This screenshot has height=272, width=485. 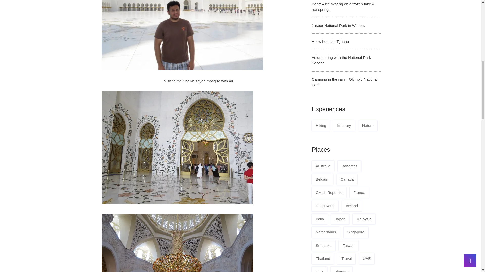 I want to click on Itinerary, so click(x=344, y=126).